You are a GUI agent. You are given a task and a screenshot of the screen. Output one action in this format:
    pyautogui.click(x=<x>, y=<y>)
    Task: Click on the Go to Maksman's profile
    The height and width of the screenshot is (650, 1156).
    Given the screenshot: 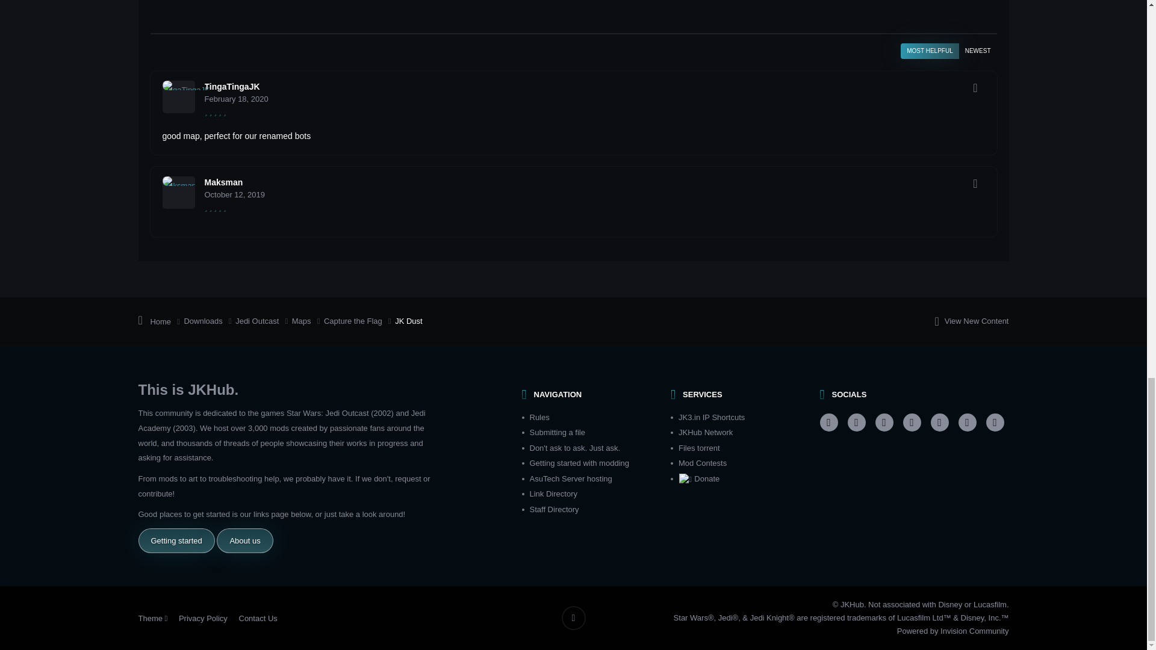 What is the action you would take?
    pyautogui.click(x=179, y=192)
    